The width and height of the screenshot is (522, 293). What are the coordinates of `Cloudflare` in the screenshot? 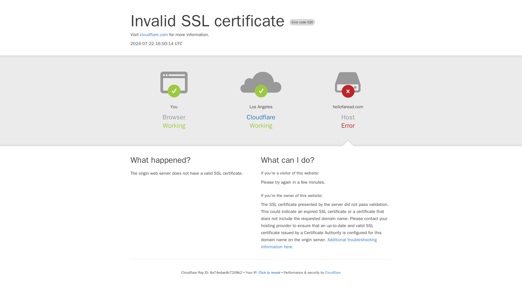 It's located at (333, 272).